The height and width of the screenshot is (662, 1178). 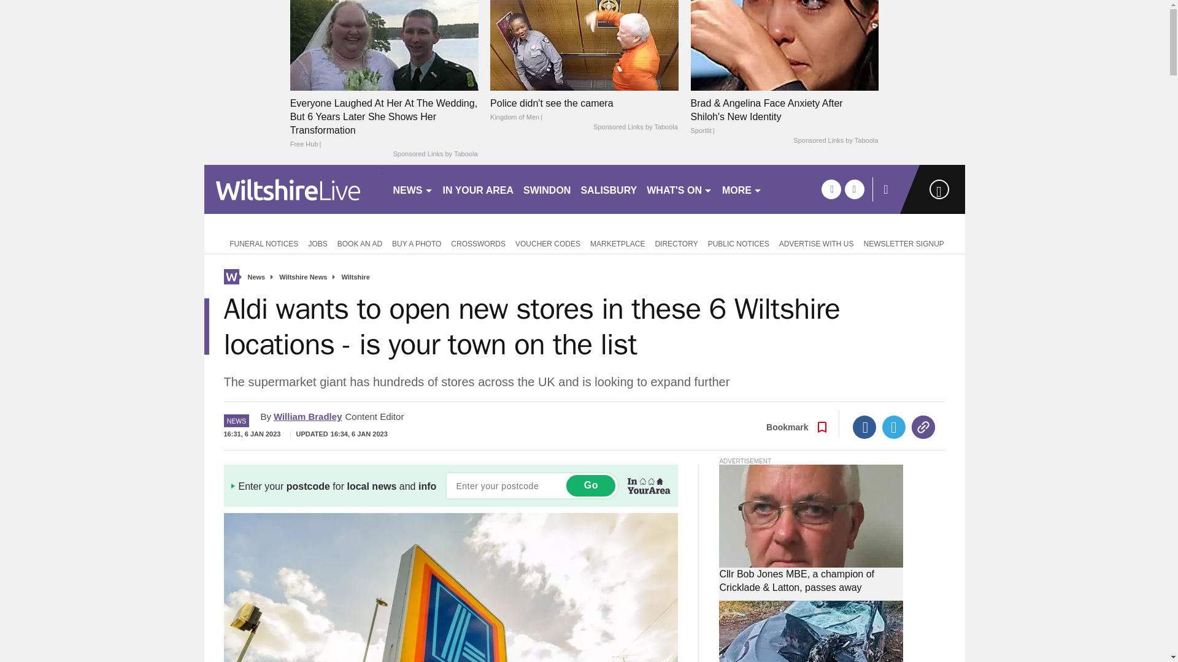 What do you see at coordinates (636, 127) in the screenshot?
I see `Sponsored Links by Taboola` at bounding box center [636, 127].